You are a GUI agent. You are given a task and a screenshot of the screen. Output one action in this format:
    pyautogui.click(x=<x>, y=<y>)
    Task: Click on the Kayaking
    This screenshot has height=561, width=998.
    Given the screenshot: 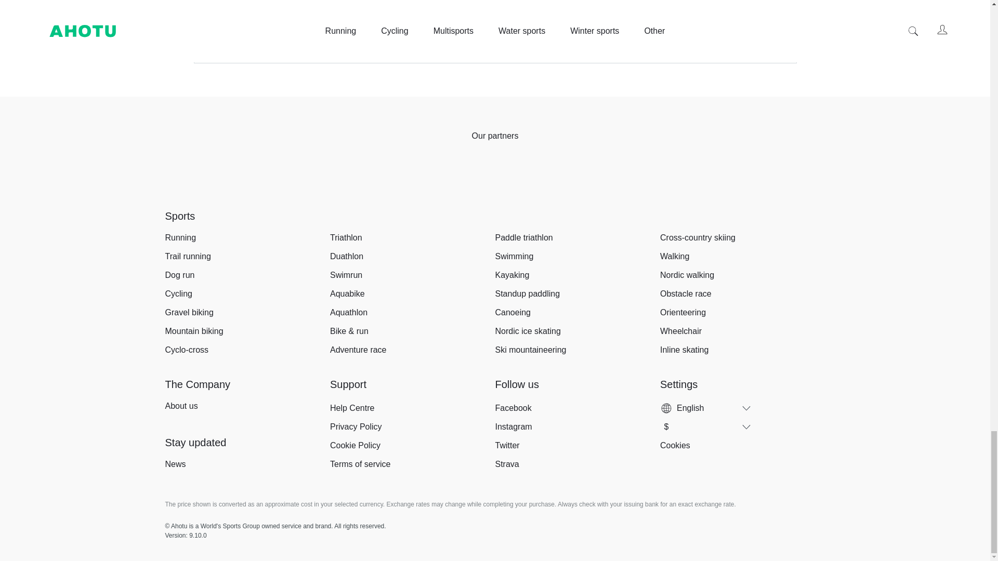 What is the action you would take?
    pyautogui.click(x=577, y=275)
    